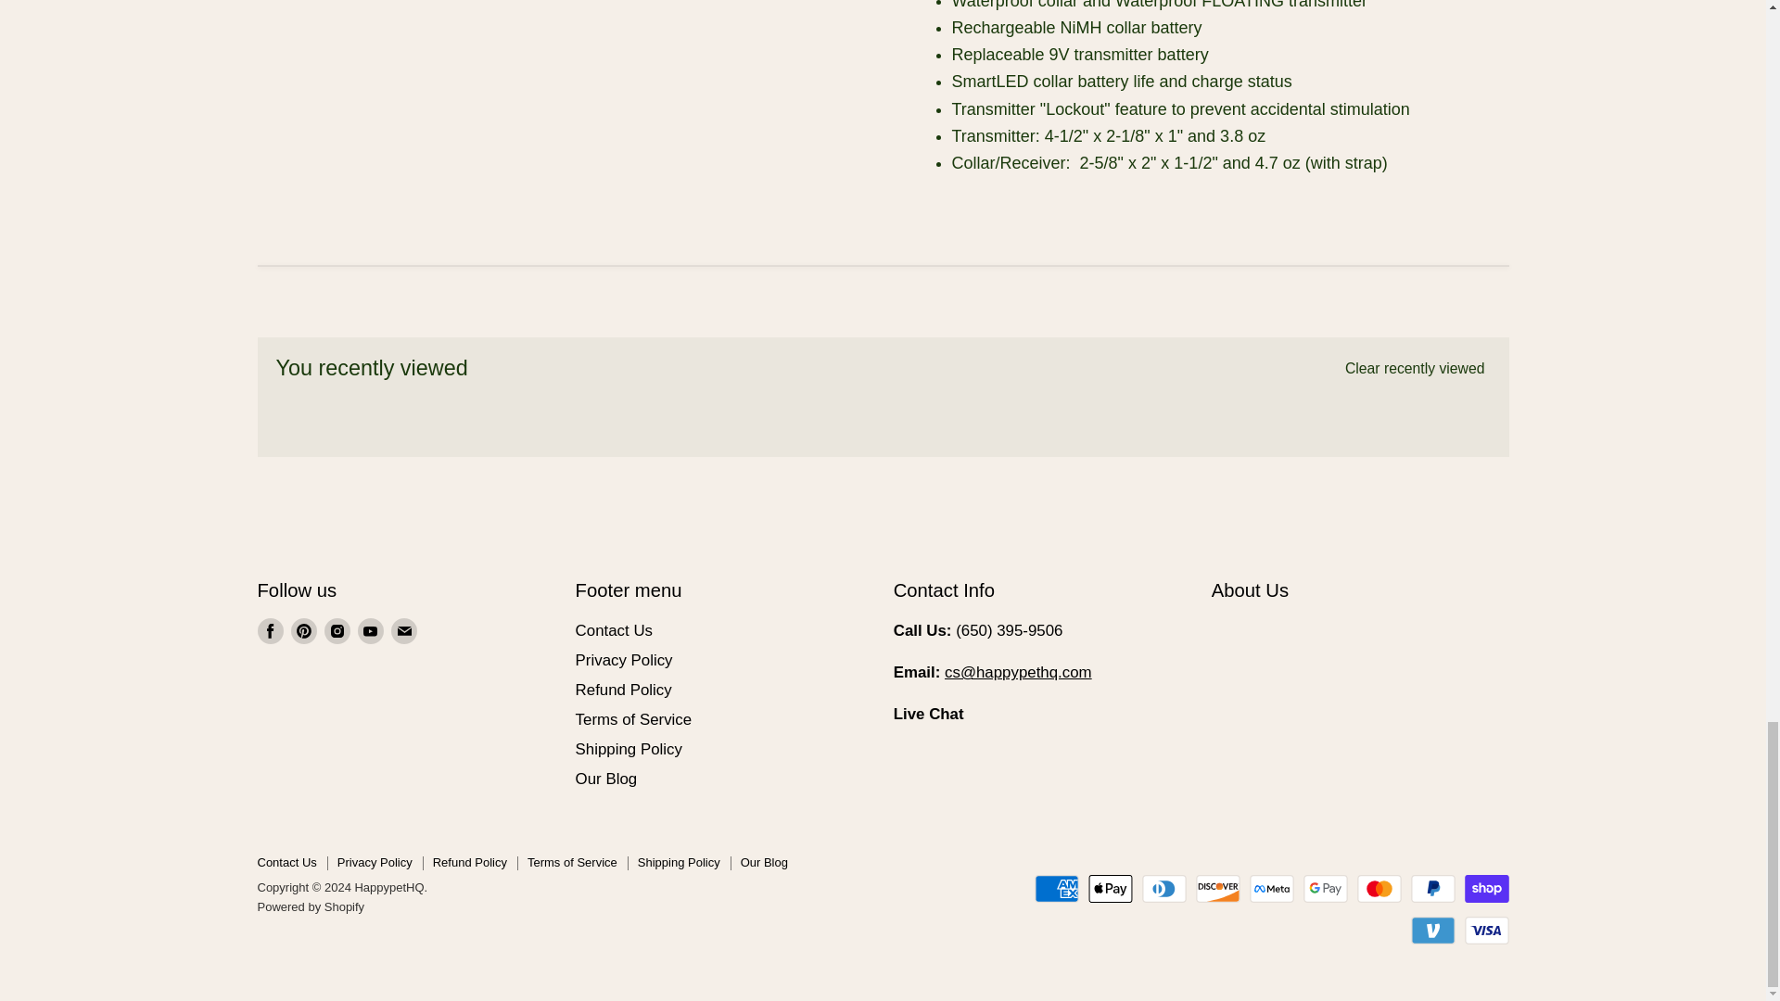  I want to click on Find us on Facebook, so click(271, 631).